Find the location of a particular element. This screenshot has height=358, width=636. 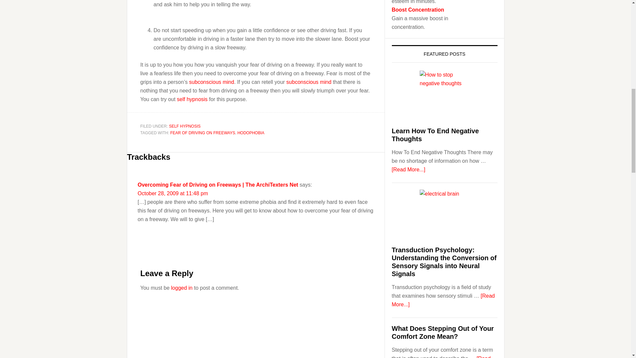

SELF HYPNOSIS is located at coordinates (185, 126).